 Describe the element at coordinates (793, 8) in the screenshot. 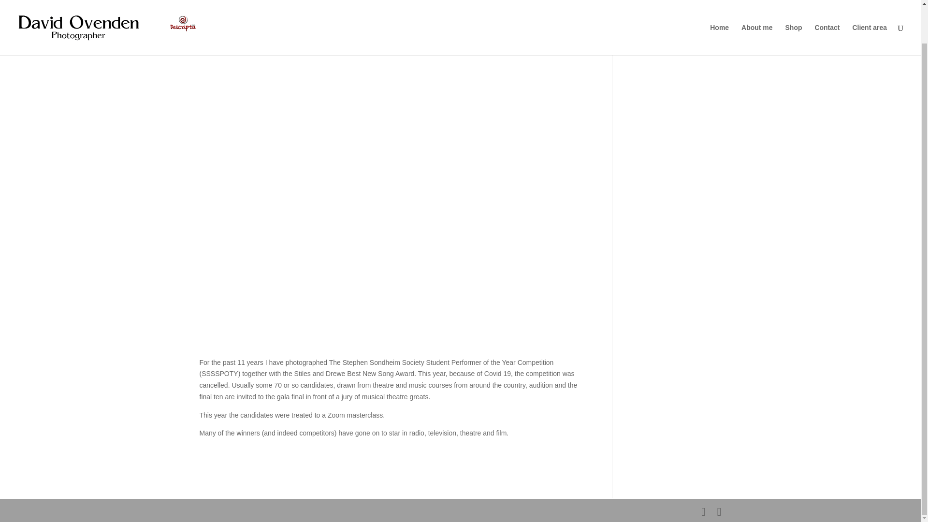

I see `Shop` at that location.